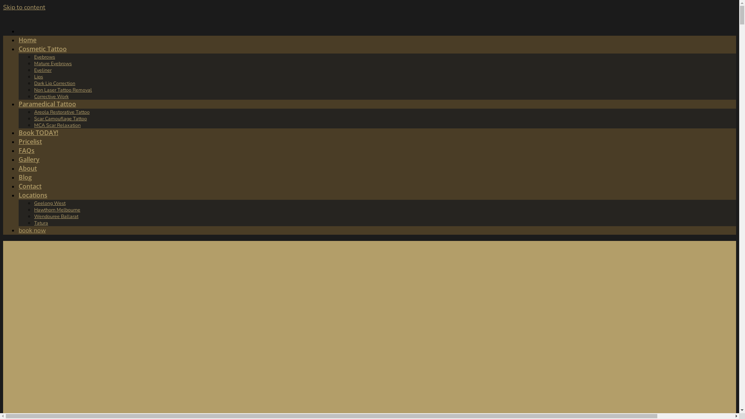 This screenshot has width=745, height=419. What do you see at coordinates (28, 168) in the screenshot?
I see `About` at bounding box center [28, 168].